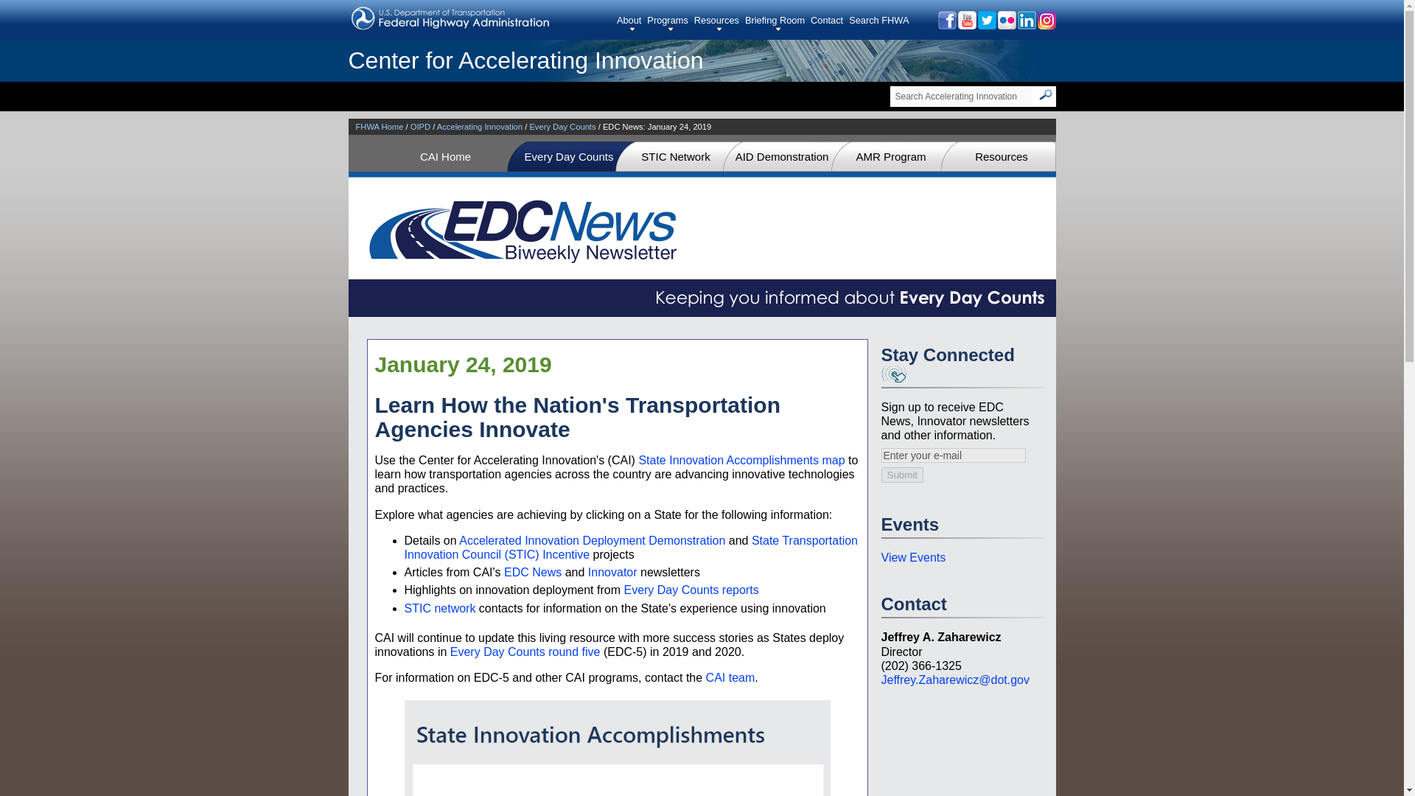 The image size is (1415, 796). What do you see at coordinates (719, 23) in the screenshot?
I see `Resources` at bounding box center [719, 23].